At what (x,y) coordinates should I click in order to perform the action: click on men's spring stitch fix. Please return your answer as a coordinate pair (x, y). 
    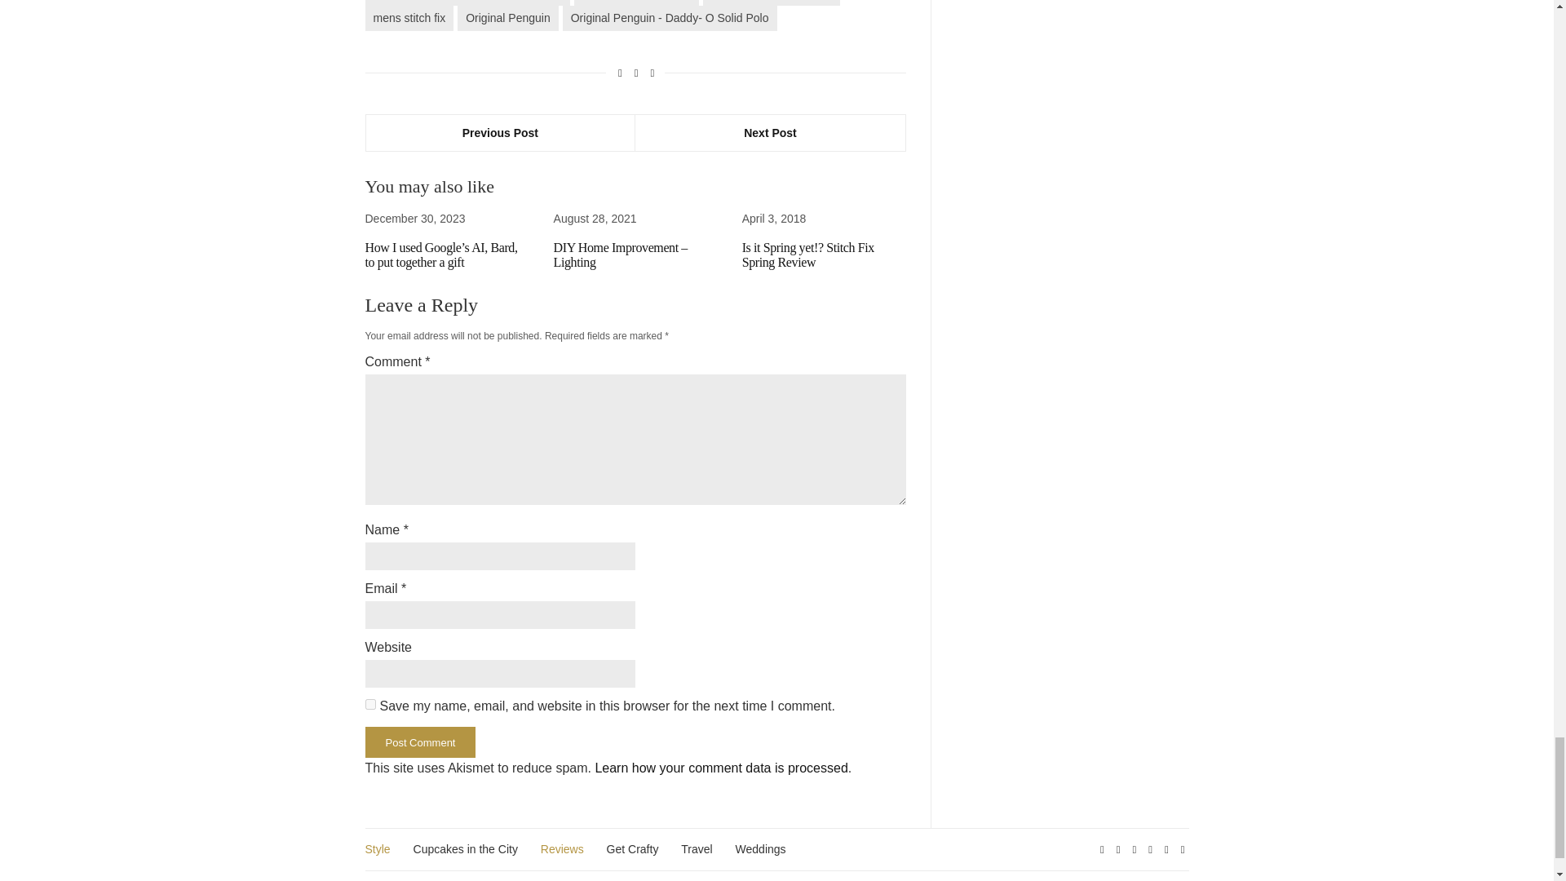
    Looking at the image, I should click on (636, 2).